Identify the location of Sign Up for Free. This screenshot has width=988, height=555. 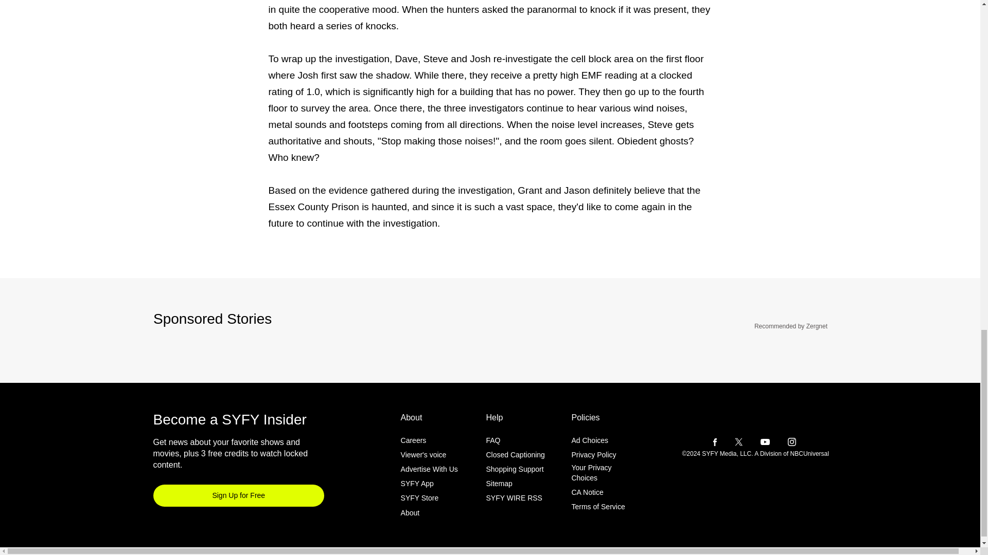
(239, 495).